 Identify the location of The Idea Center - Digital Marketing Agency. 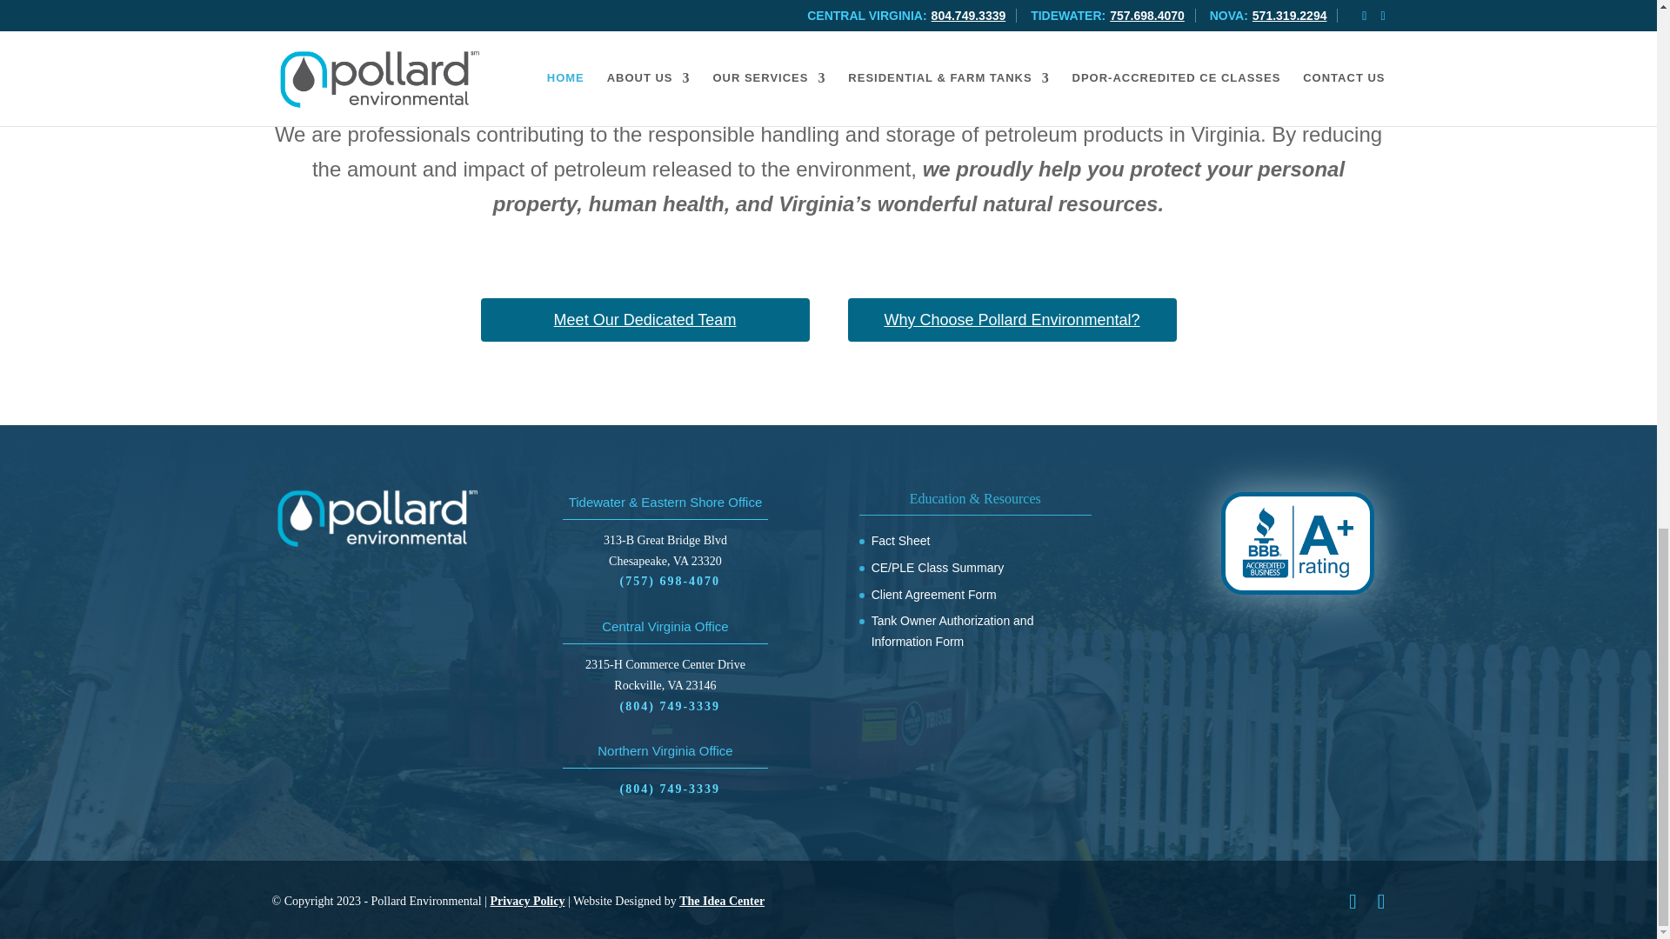
(722, 901).